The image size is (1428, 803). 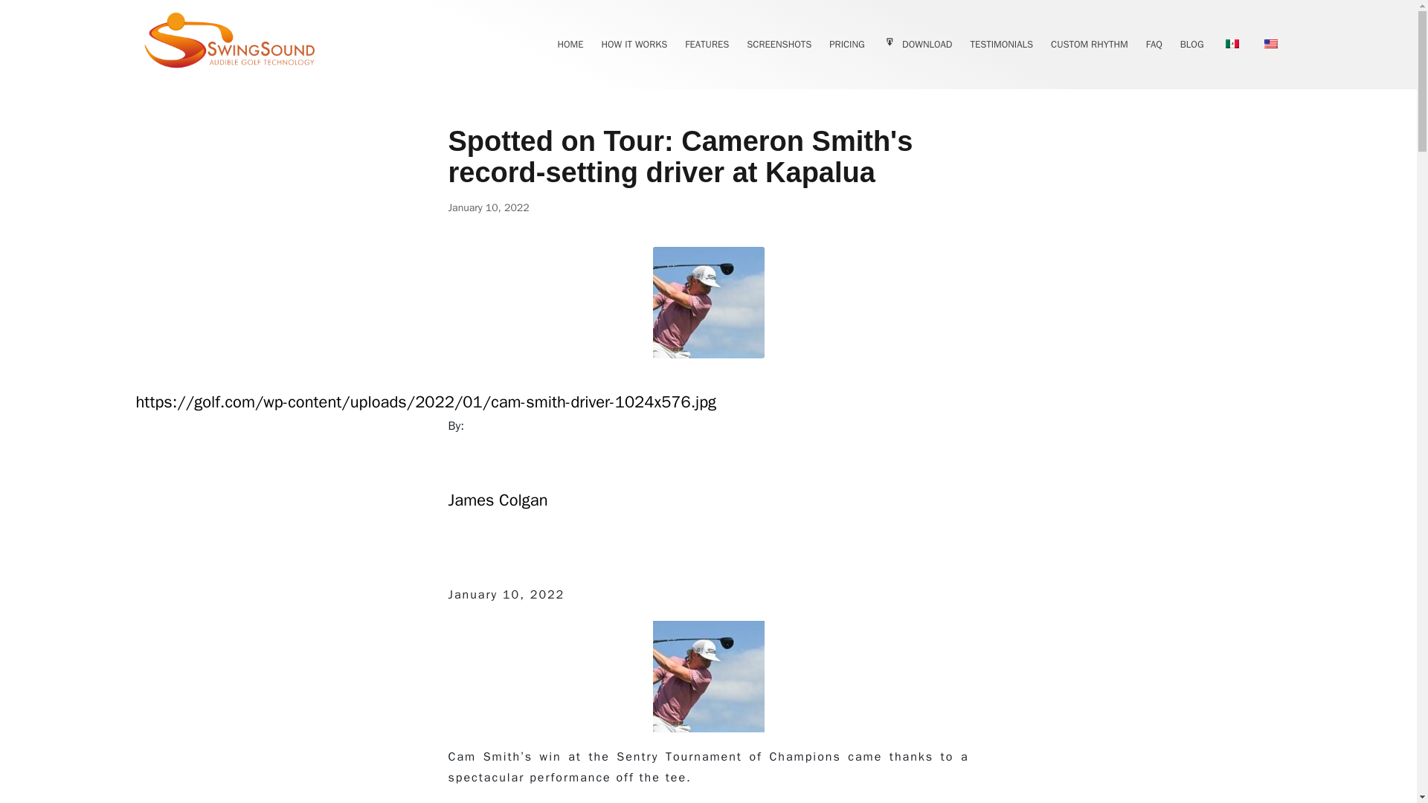 What do you see at coordinates (779, 45) in the screenshot?
I see `SCREENSHOTS` at bounding box center [779, 45].